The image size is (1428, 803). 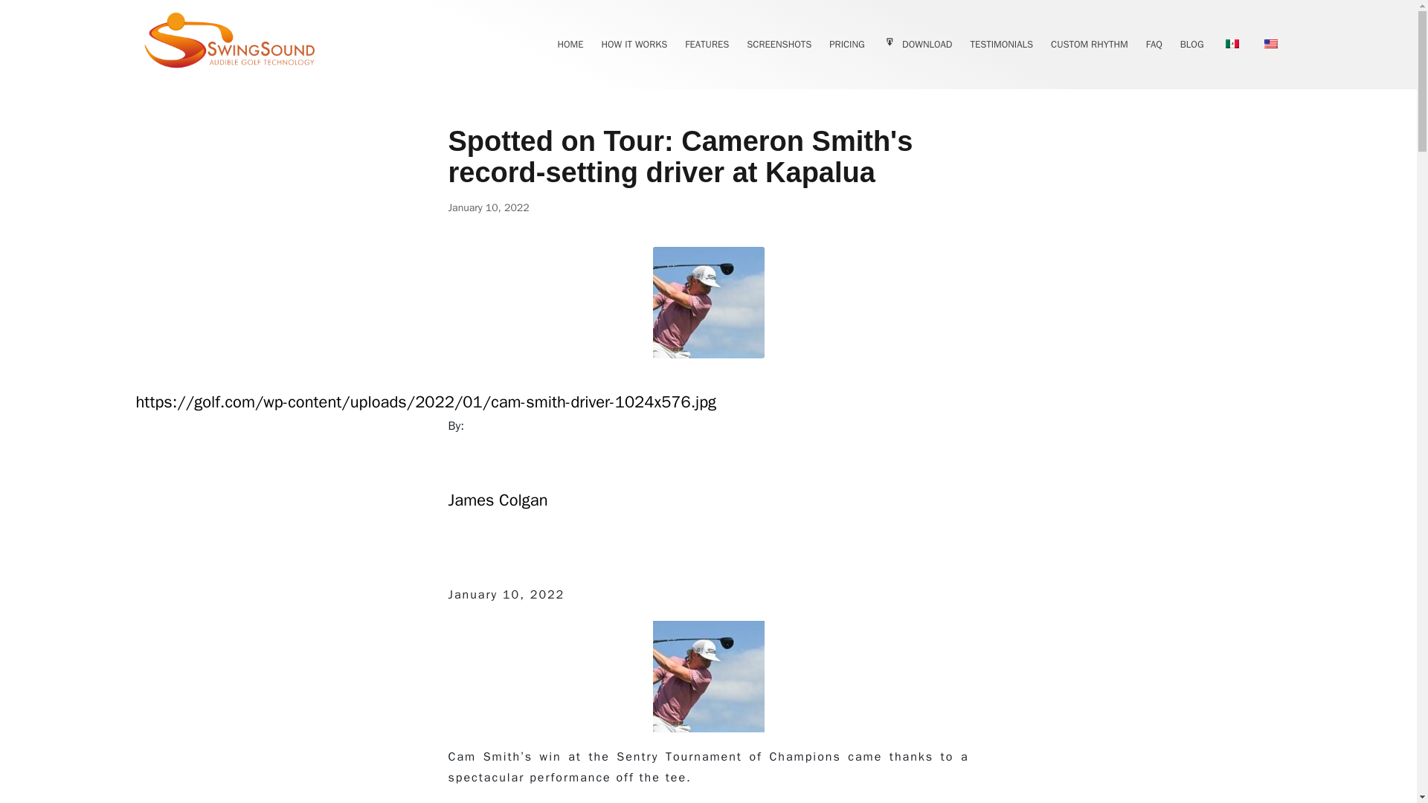 What do you see at coordinates (779, 45) in the screenshot?
I see `SCREENSHOTS` at bounding box center [779, 45].